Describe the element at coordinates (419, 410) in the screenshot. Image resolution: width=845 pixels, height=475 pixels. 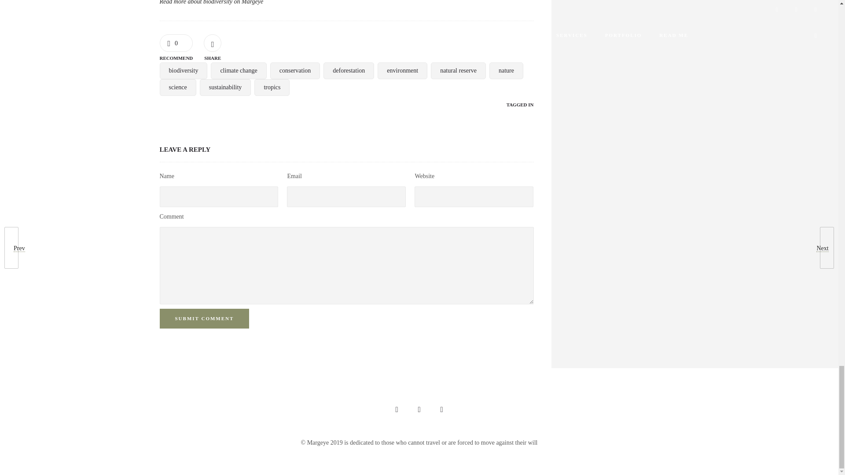
I see `LinkedIN` at that location.